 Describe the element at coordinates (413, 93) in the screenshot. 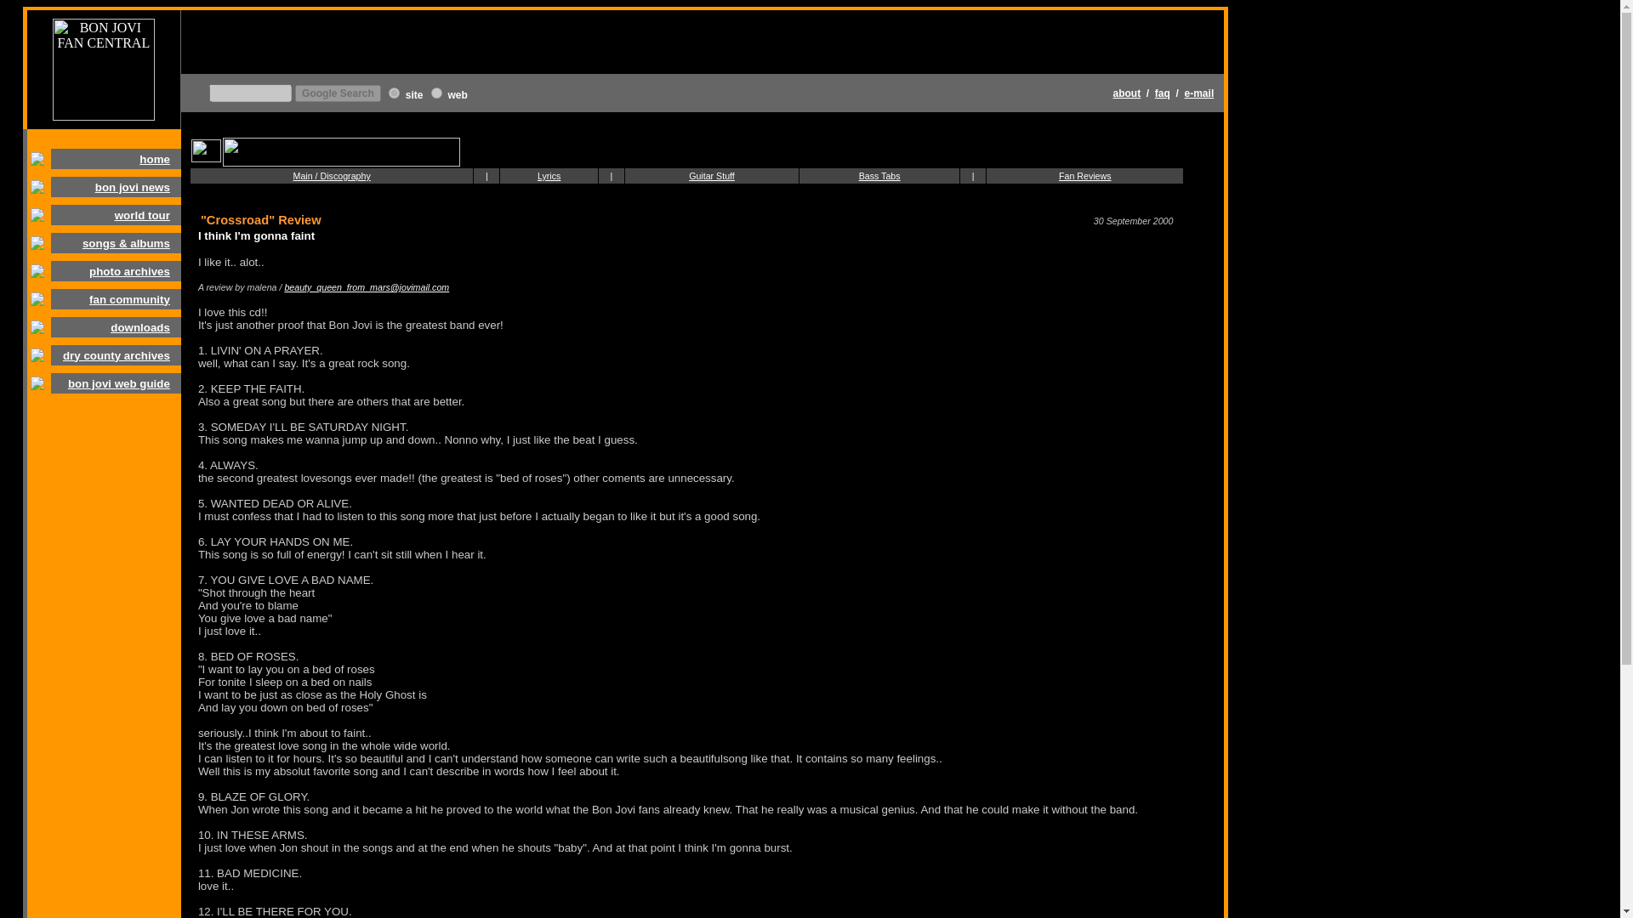

I see `Search www.drycounty.com` at that location.